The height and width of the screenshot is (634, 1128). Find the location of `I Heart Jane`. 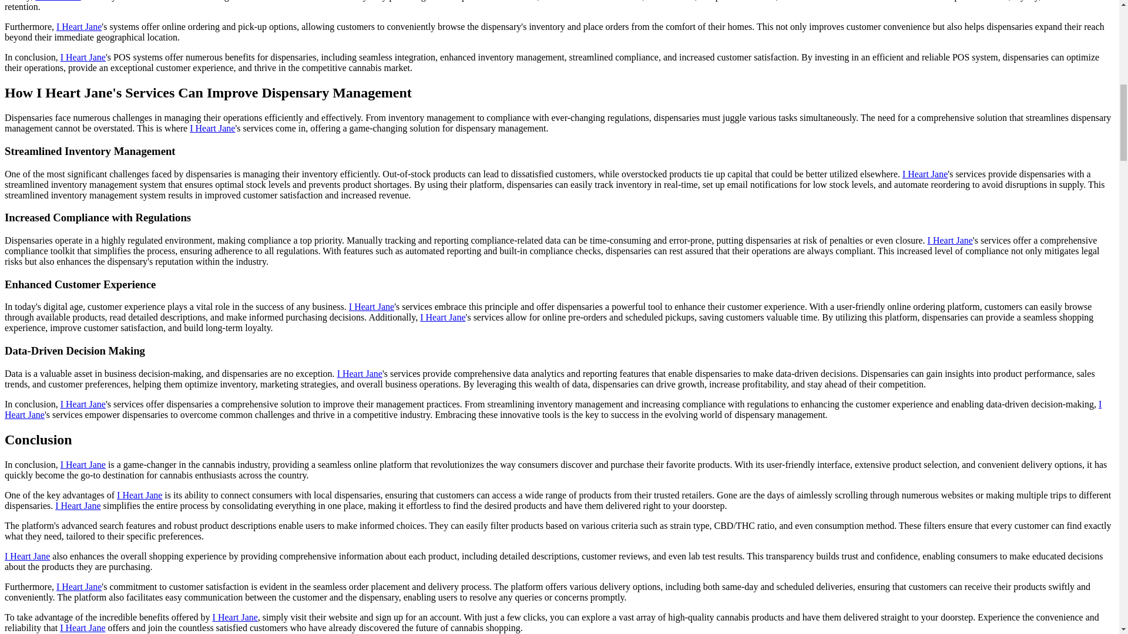

I Heart Jane is located at coordinates (83, 404).